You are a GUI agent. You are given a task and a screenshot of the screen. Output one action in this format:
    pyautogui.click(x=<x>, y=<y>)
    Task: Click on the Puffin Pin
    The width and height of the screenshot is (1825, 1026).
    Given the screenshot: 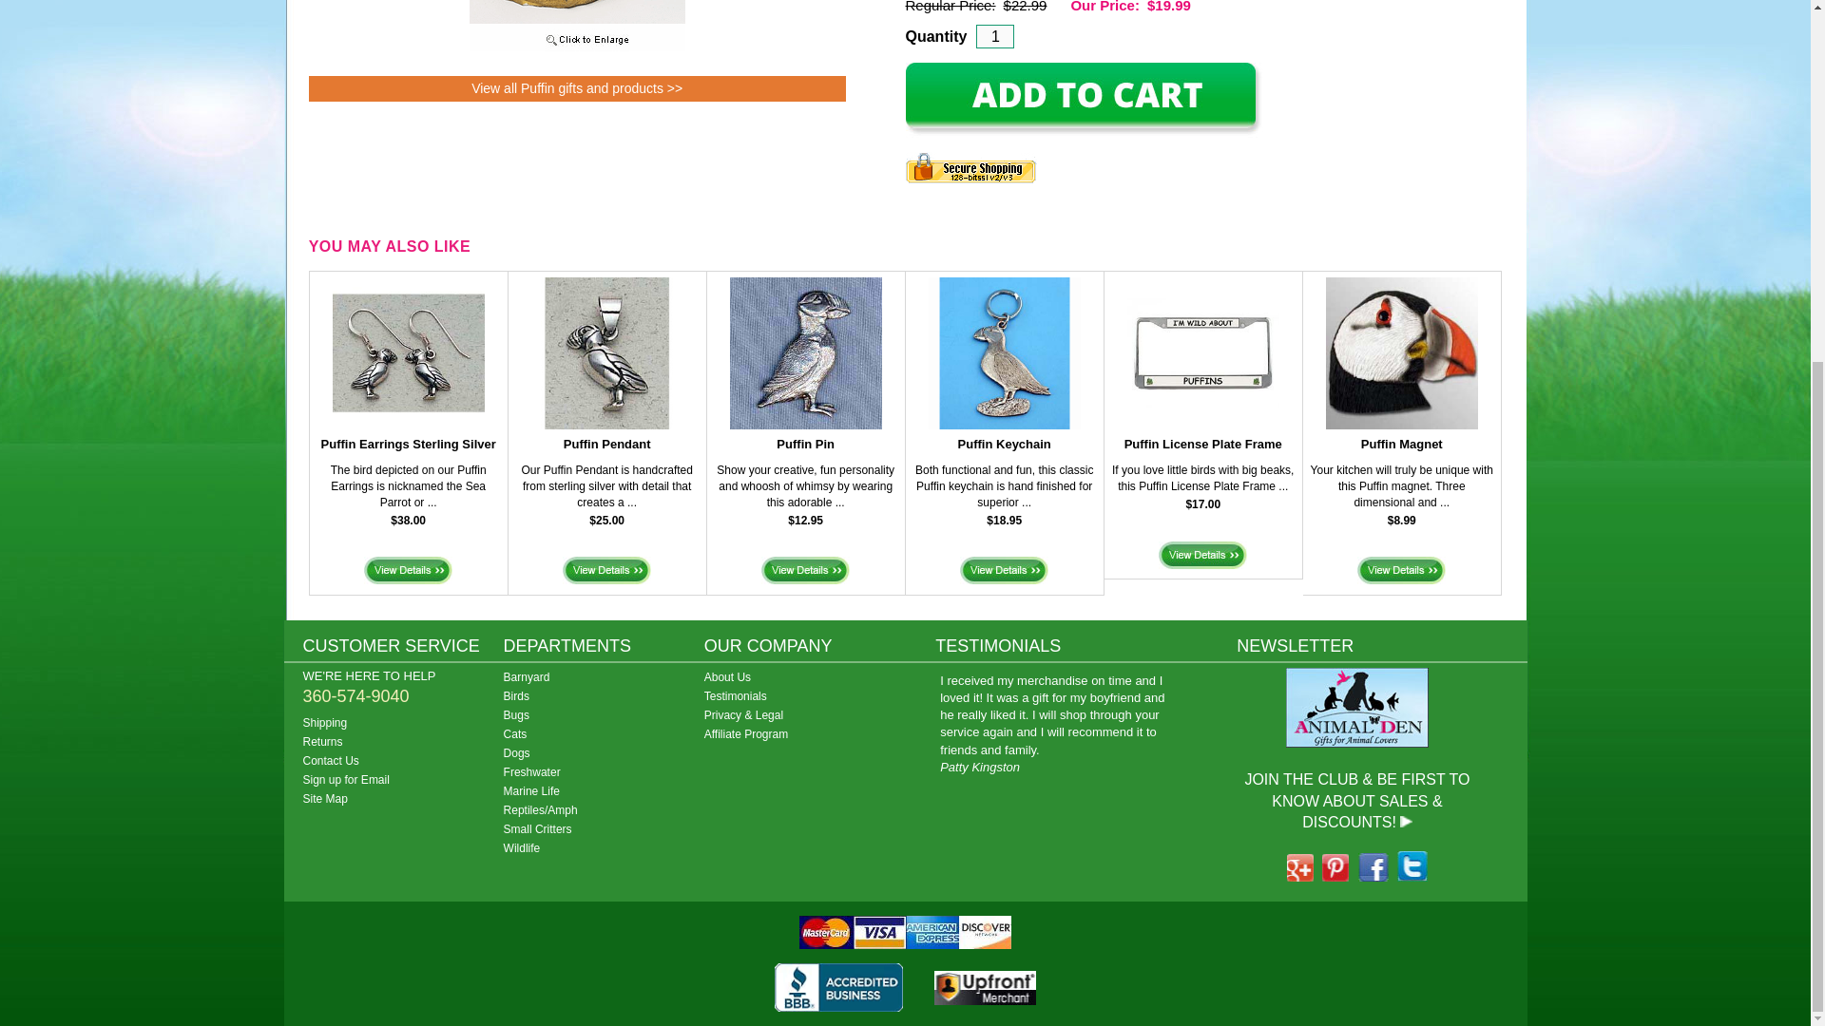 What is the action you would take?
    pyautogui.click(x=805, y=445)
    